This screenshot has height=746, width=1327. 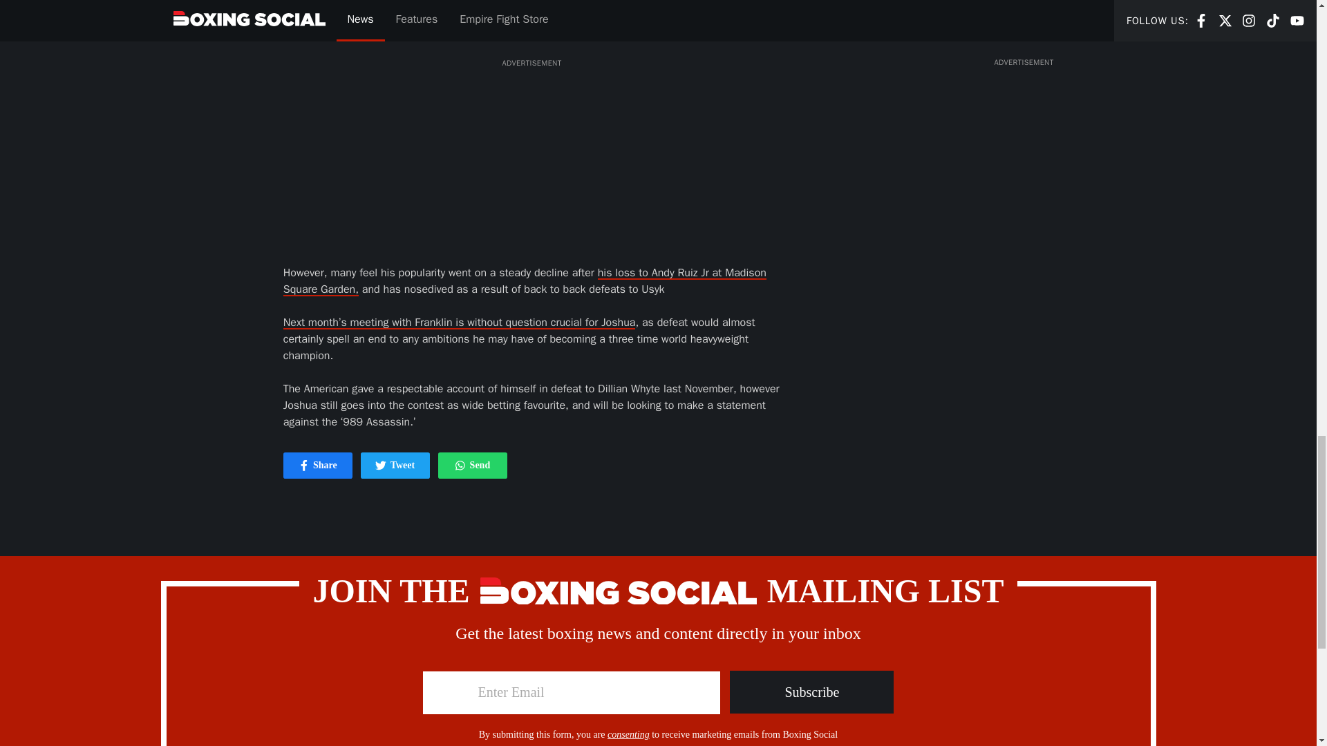 What do you see at coordinates (395, 466) in the screenshot?
I see `Subscribe` at bounding box center [395, 466].